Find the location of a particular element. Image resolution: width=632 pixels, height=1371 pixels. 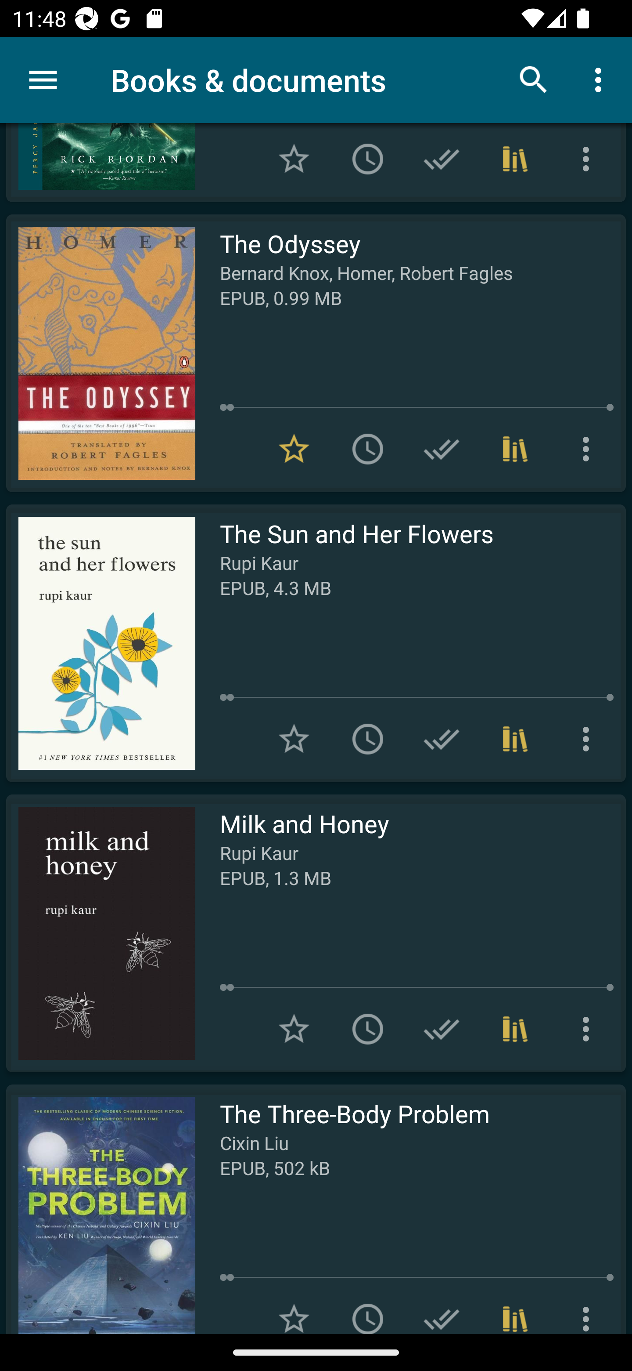

Add to To read is located at coordinates (368, 160).